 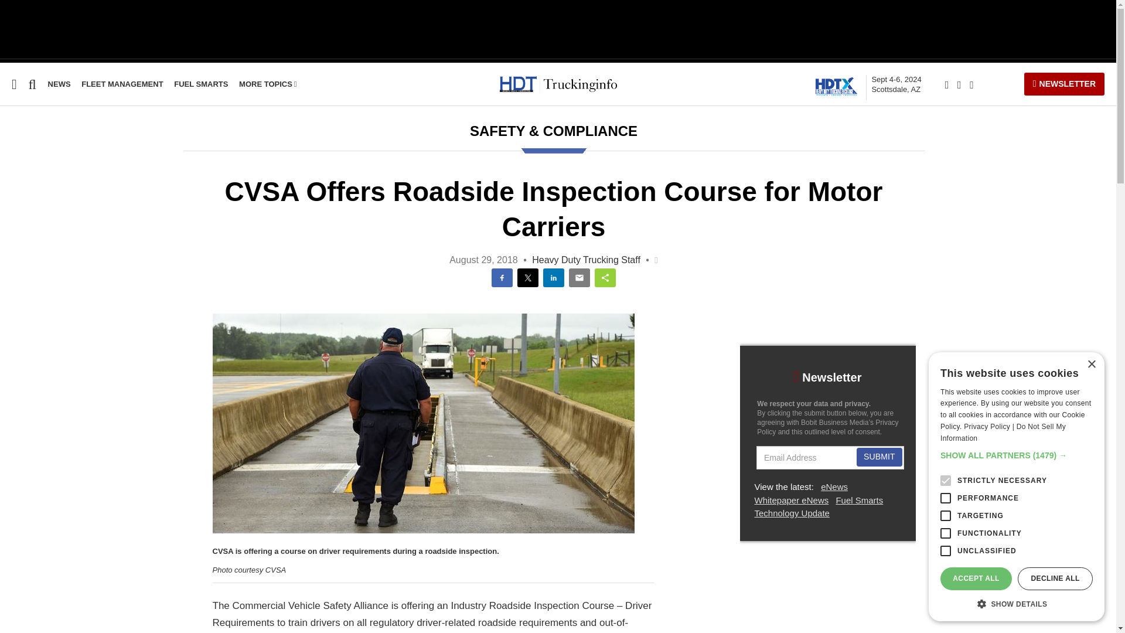 I want to click on FUEL SMARTS, so click(x=201, y=84).